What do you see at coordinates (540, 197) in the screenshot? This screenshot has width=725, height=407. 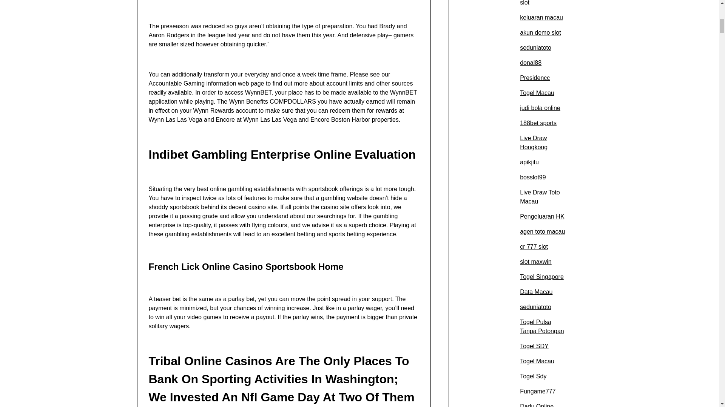 I see `Live Draw Toto Macau` at bounding box center [540, 197].